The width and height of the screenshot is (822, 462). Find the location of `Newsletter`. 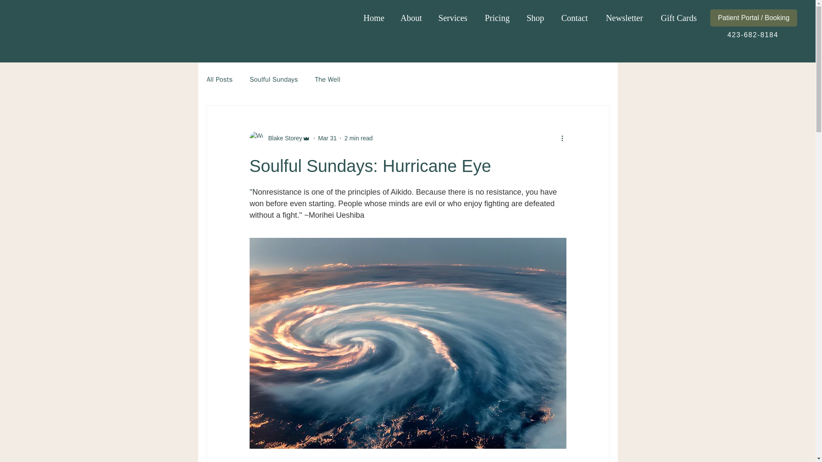

Newsletter is located at coordinates (624, 18).